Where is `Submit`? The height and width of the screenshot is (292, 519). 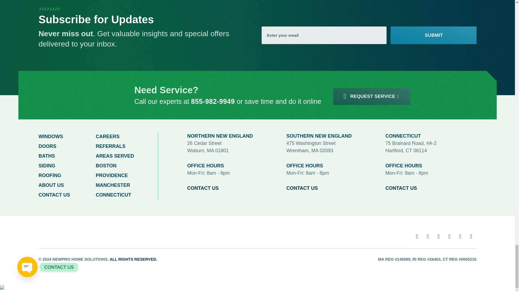 Submit is located at coordinates (433, 35).